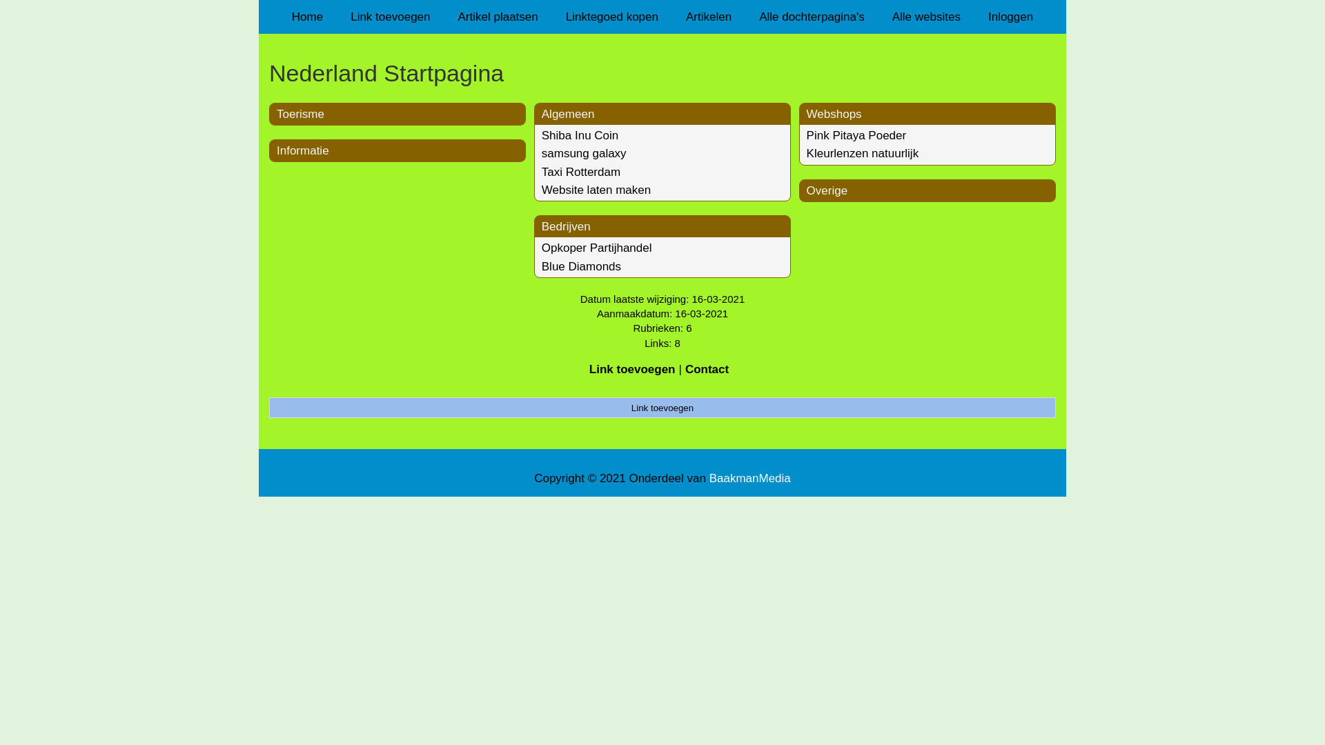 This screenshot has width=1325, height=745. Describe the element at coordinates (926, 17) in the screenshot. I see `Alle websites` at that location.